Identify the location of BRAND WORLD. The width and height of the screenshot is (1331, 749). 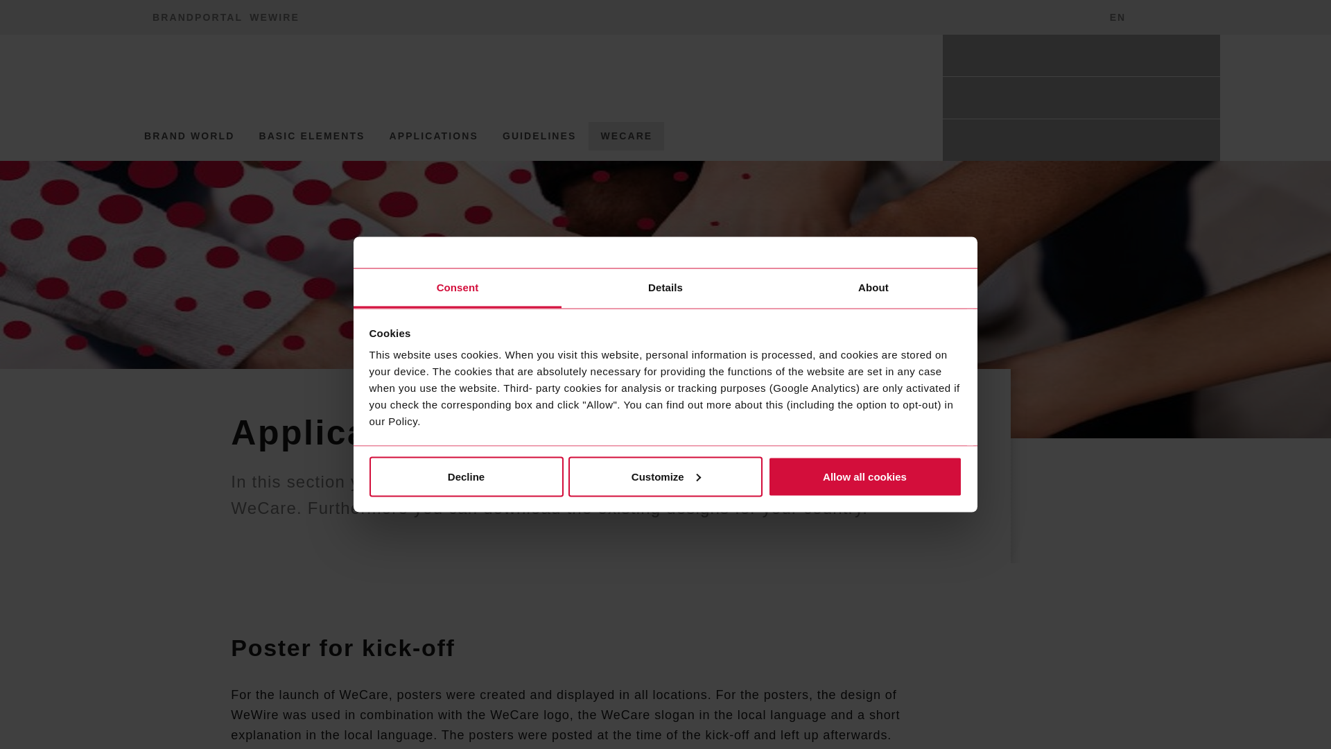
(189, 136).